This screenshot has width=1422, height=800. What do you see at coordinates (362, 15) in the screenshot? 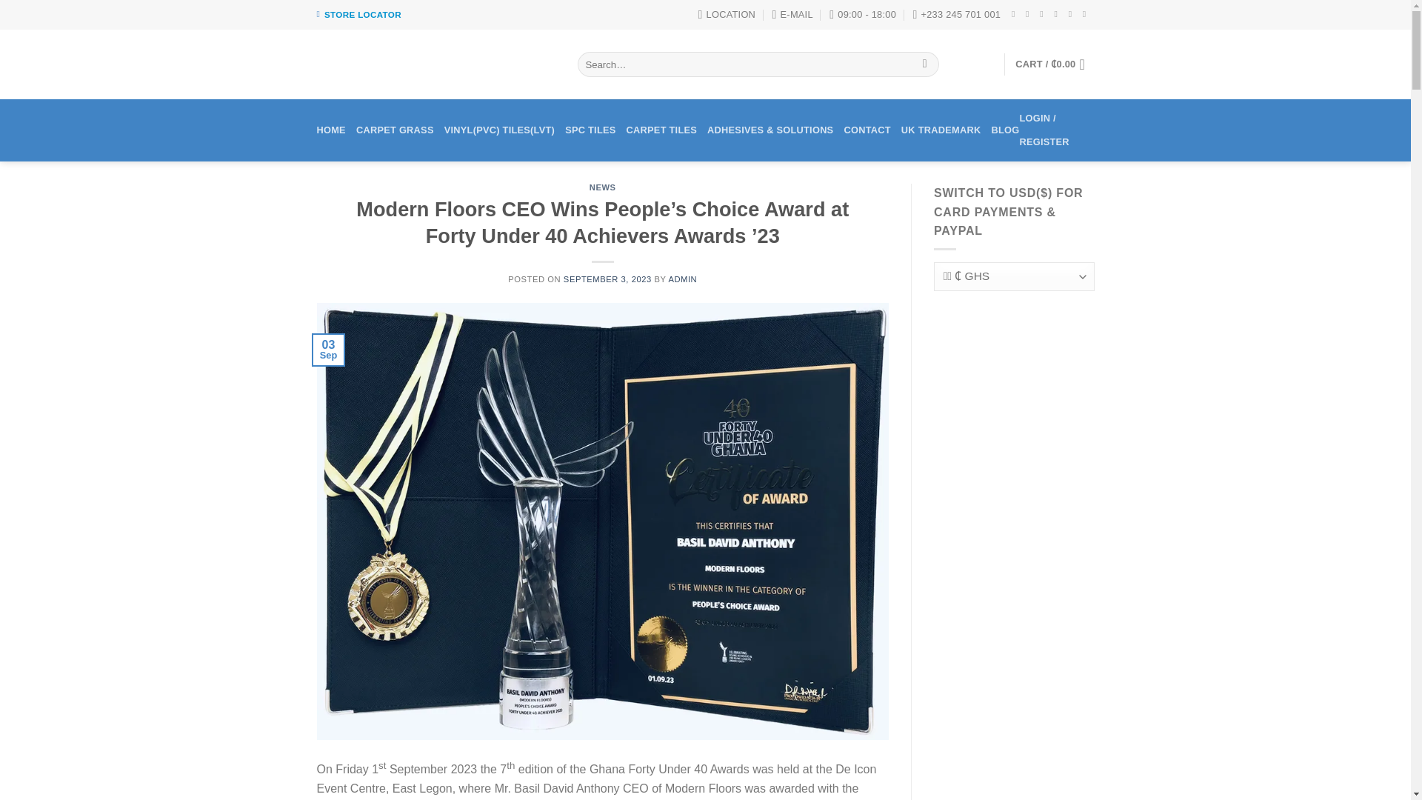
I see `STORE LOCATOR` at bounding box center [362, 15].